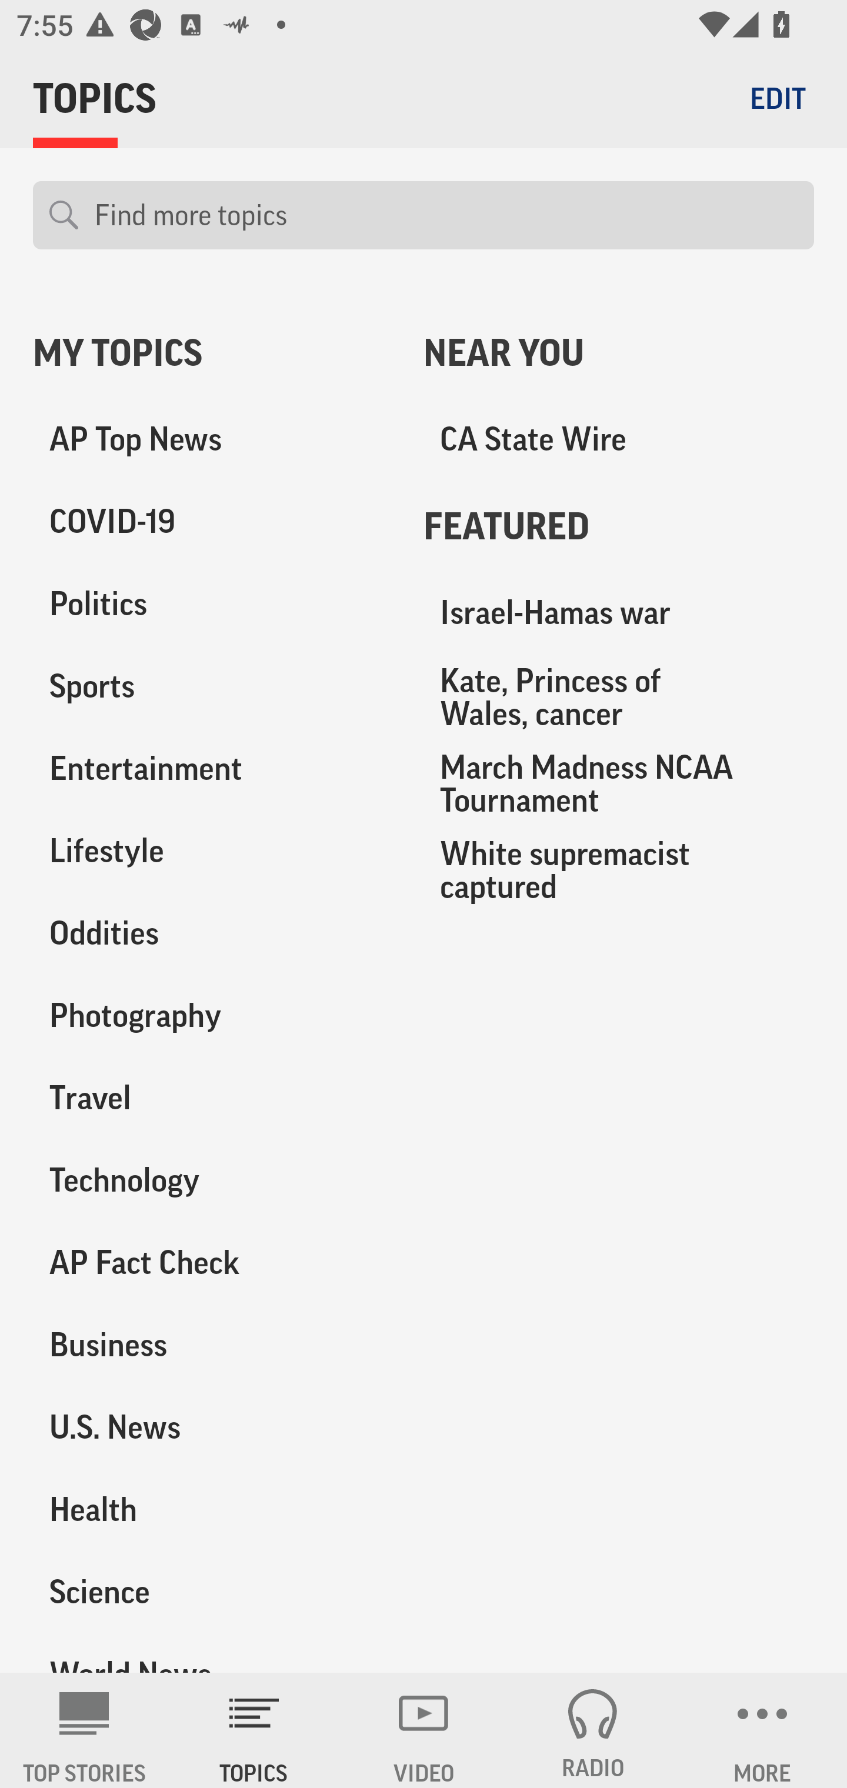 This screenshot has height=1788, width=847. Describe the element at coordinates (619, 783) in the screenshot. I see `March Madness NCAA Tournament` at that location.